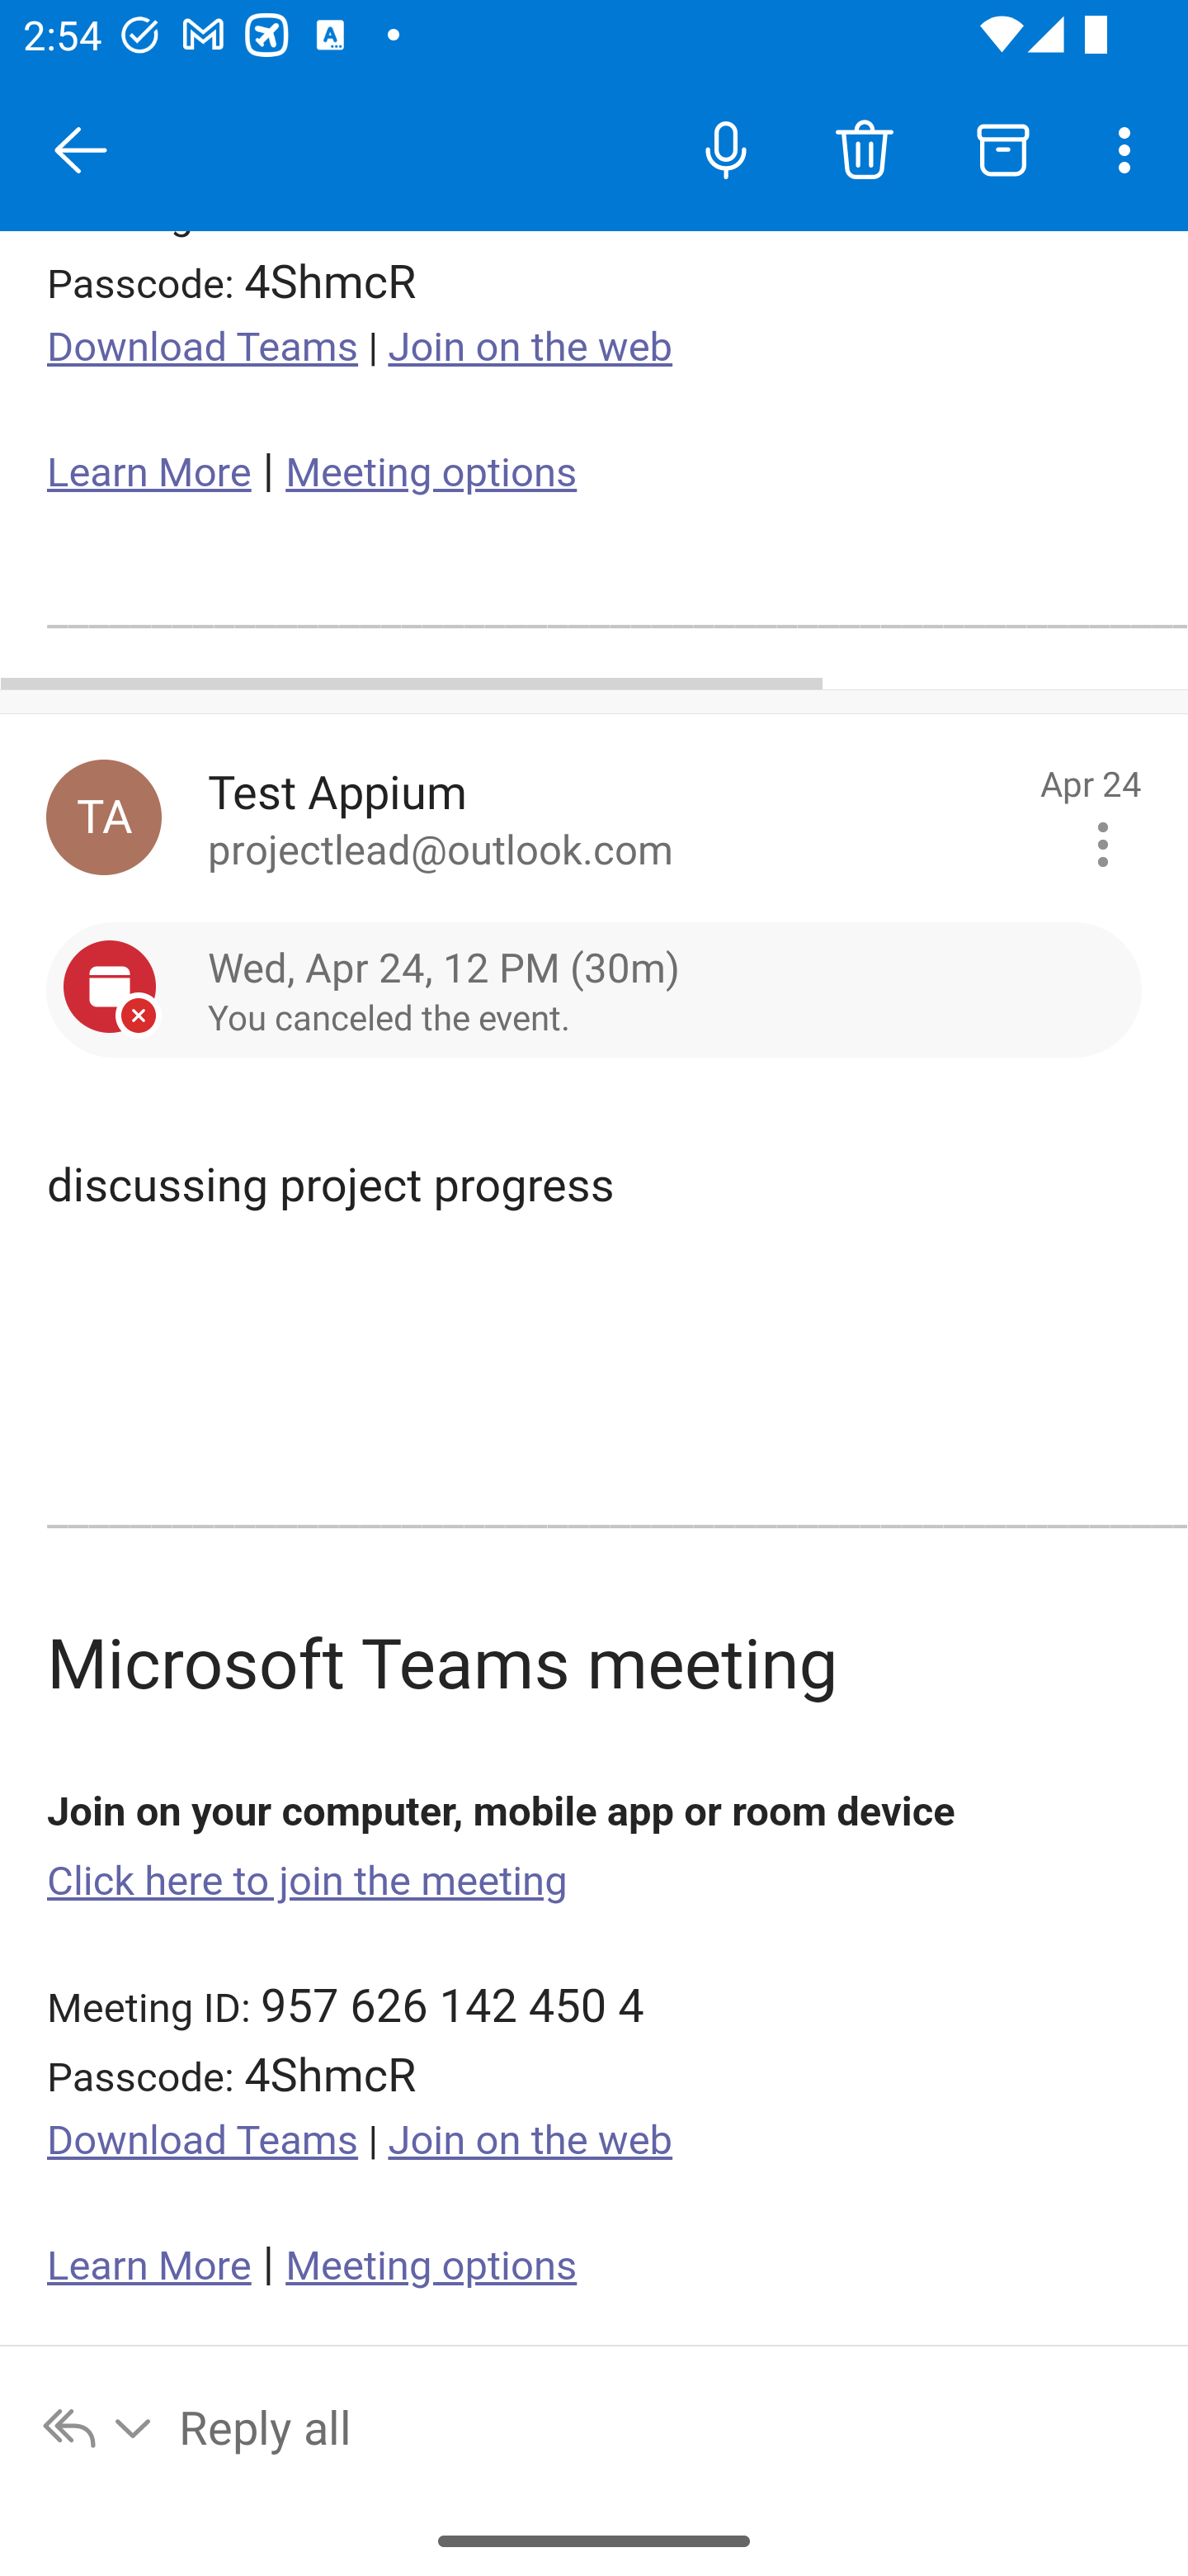  I want to click on Test Appium
to projectlead@outlook.com, so click(612, 817).